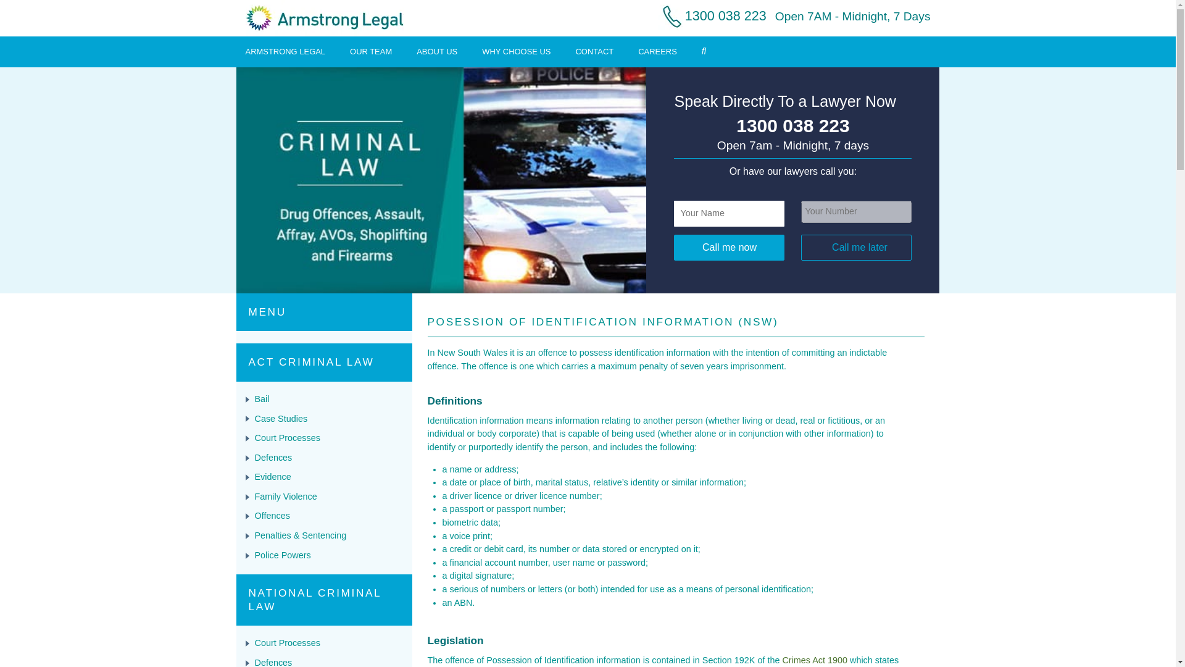  Describe the element at coordinates (657, 51) in the screenshot. I see `CAREERS` at that location.